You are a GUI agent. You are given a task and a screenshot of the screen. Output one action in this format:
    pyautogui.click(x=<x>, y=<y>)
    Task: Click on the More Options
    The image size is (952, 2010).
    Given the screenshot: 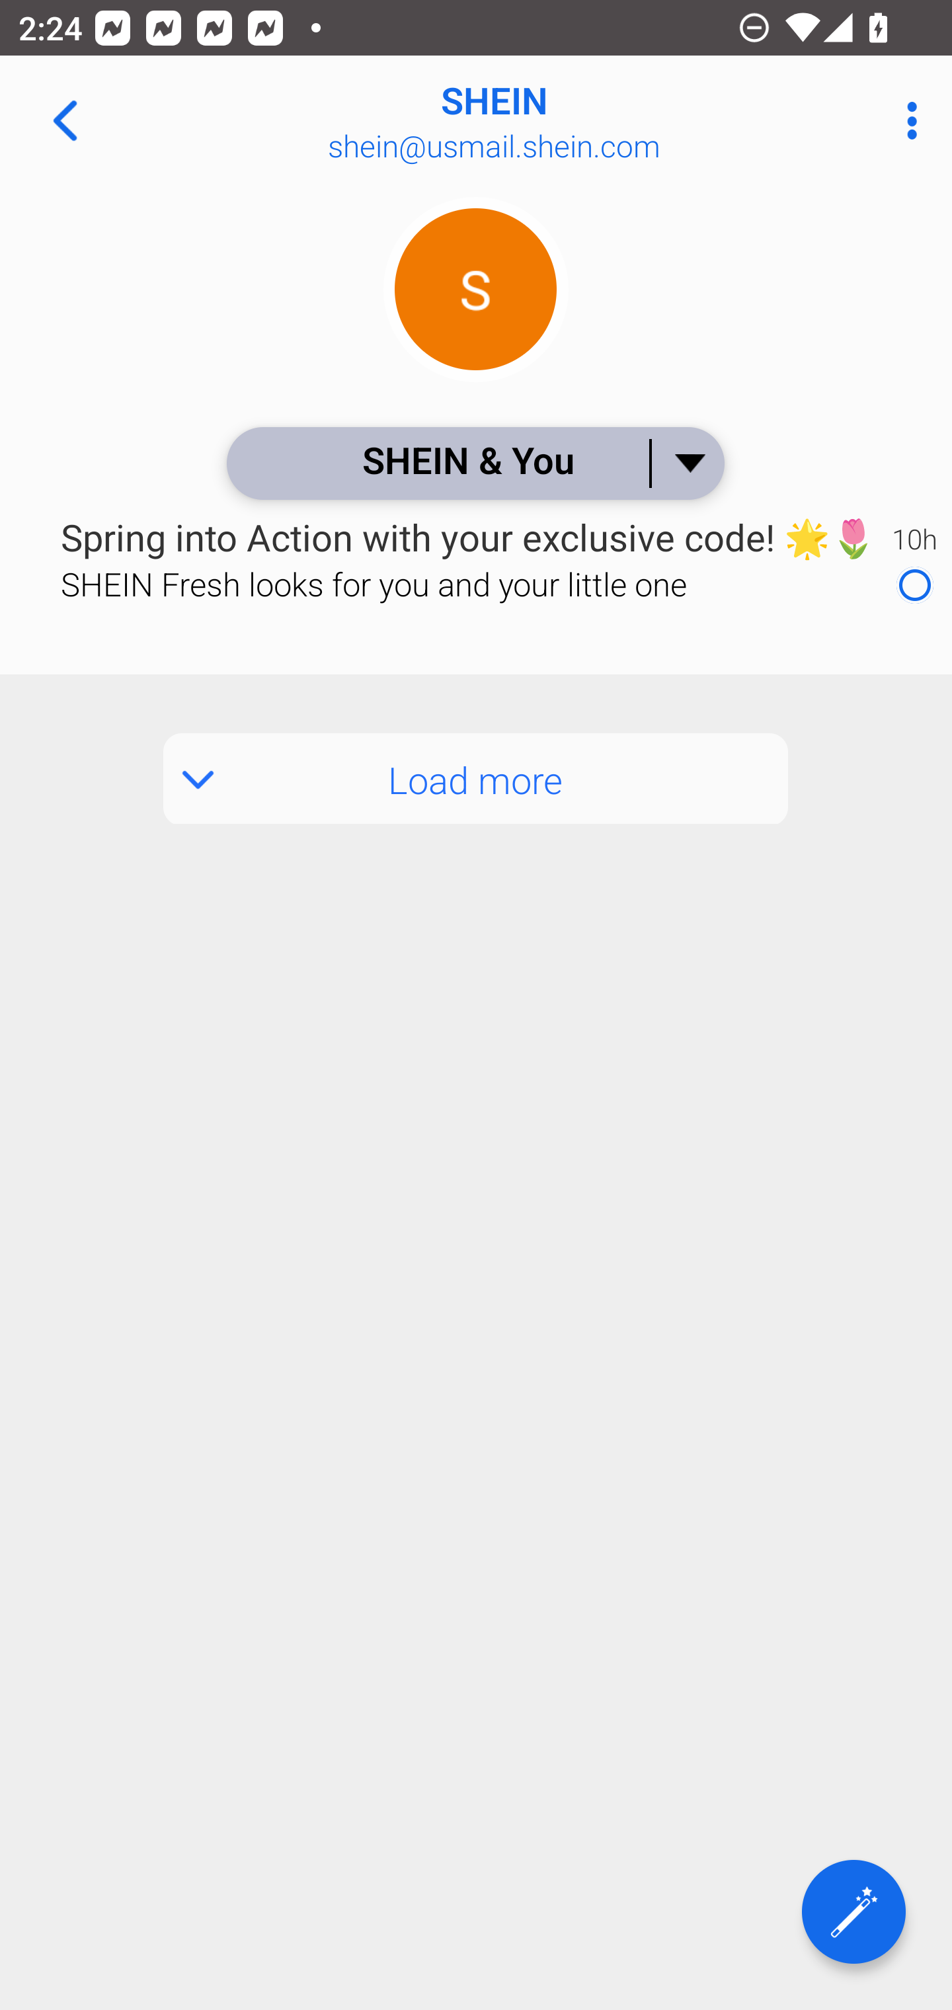 What is the action you would take?
    pyautogui.click(x=906, y=120)
    